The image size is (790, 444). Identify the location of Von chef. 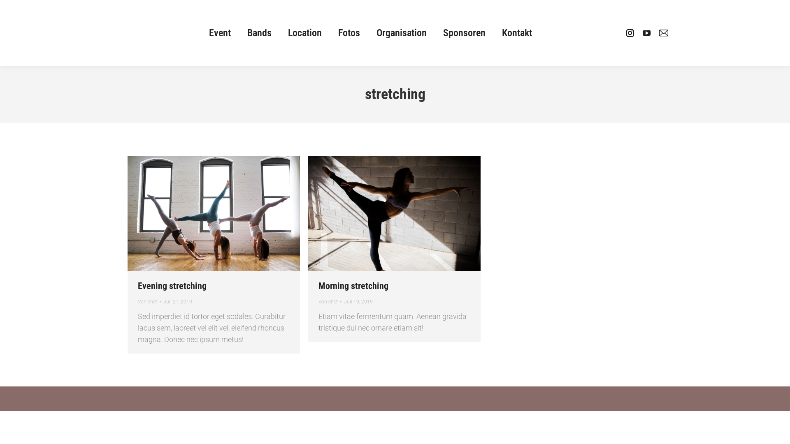
(149, 302).